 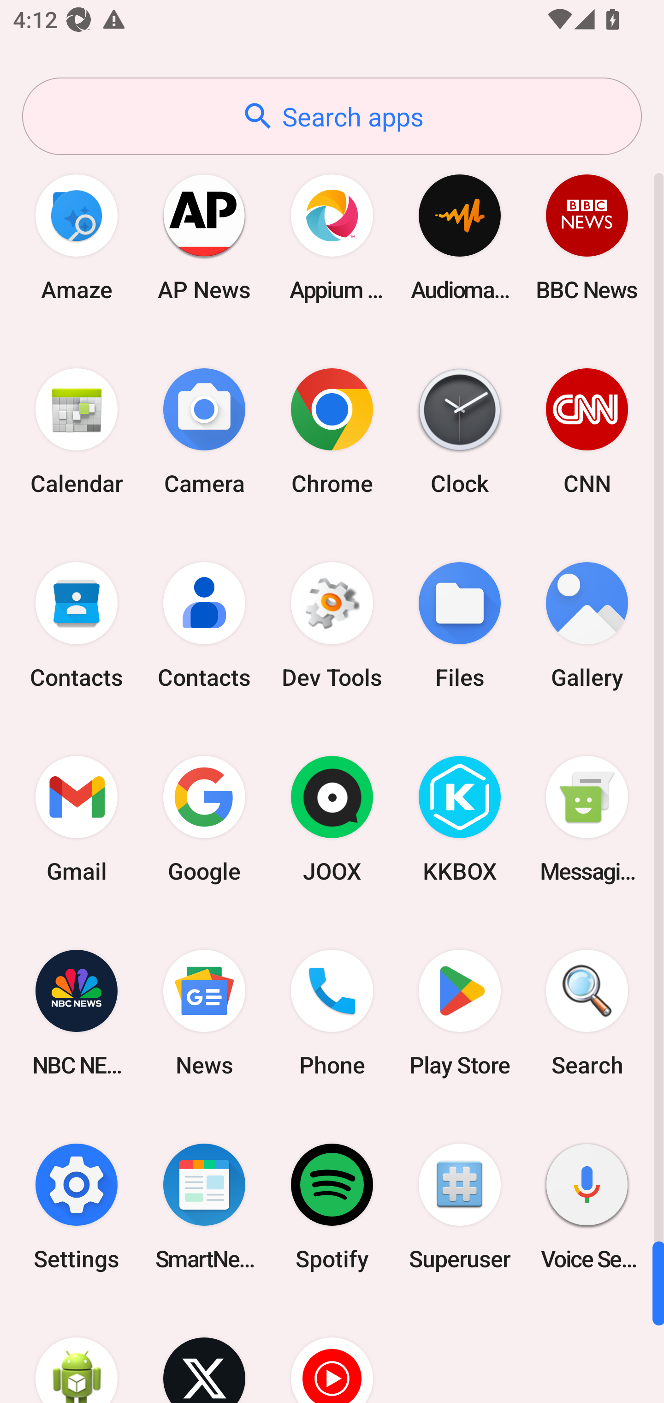 What do you see at coordinates (587, 431) in the screenshot?
I see `CNN` at bounding box center [587, 431].